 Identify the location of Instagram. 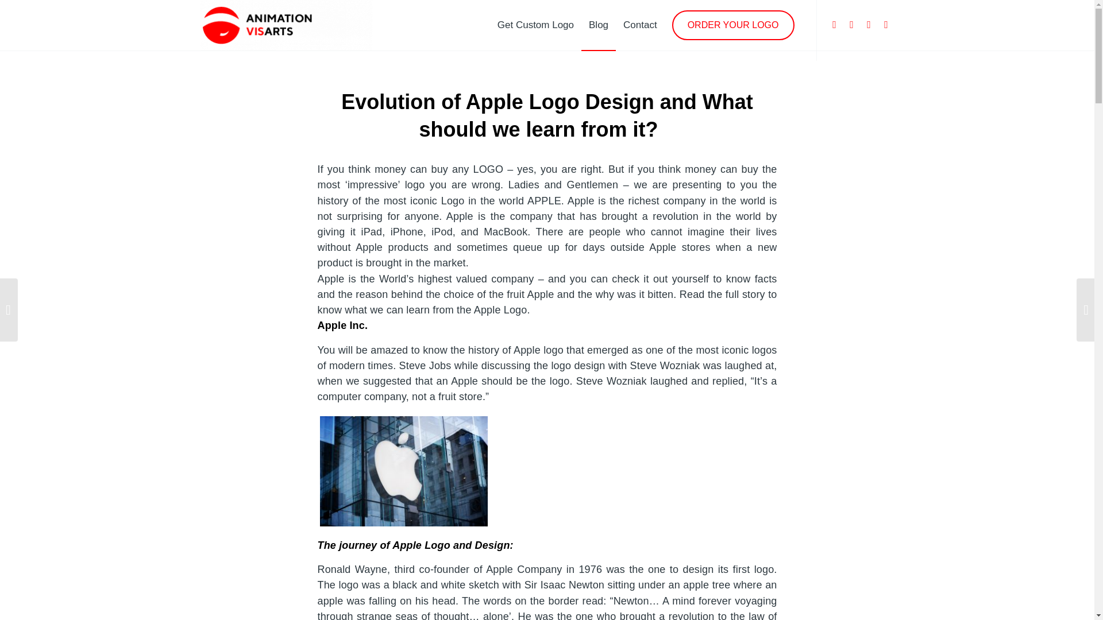
(835, 25).